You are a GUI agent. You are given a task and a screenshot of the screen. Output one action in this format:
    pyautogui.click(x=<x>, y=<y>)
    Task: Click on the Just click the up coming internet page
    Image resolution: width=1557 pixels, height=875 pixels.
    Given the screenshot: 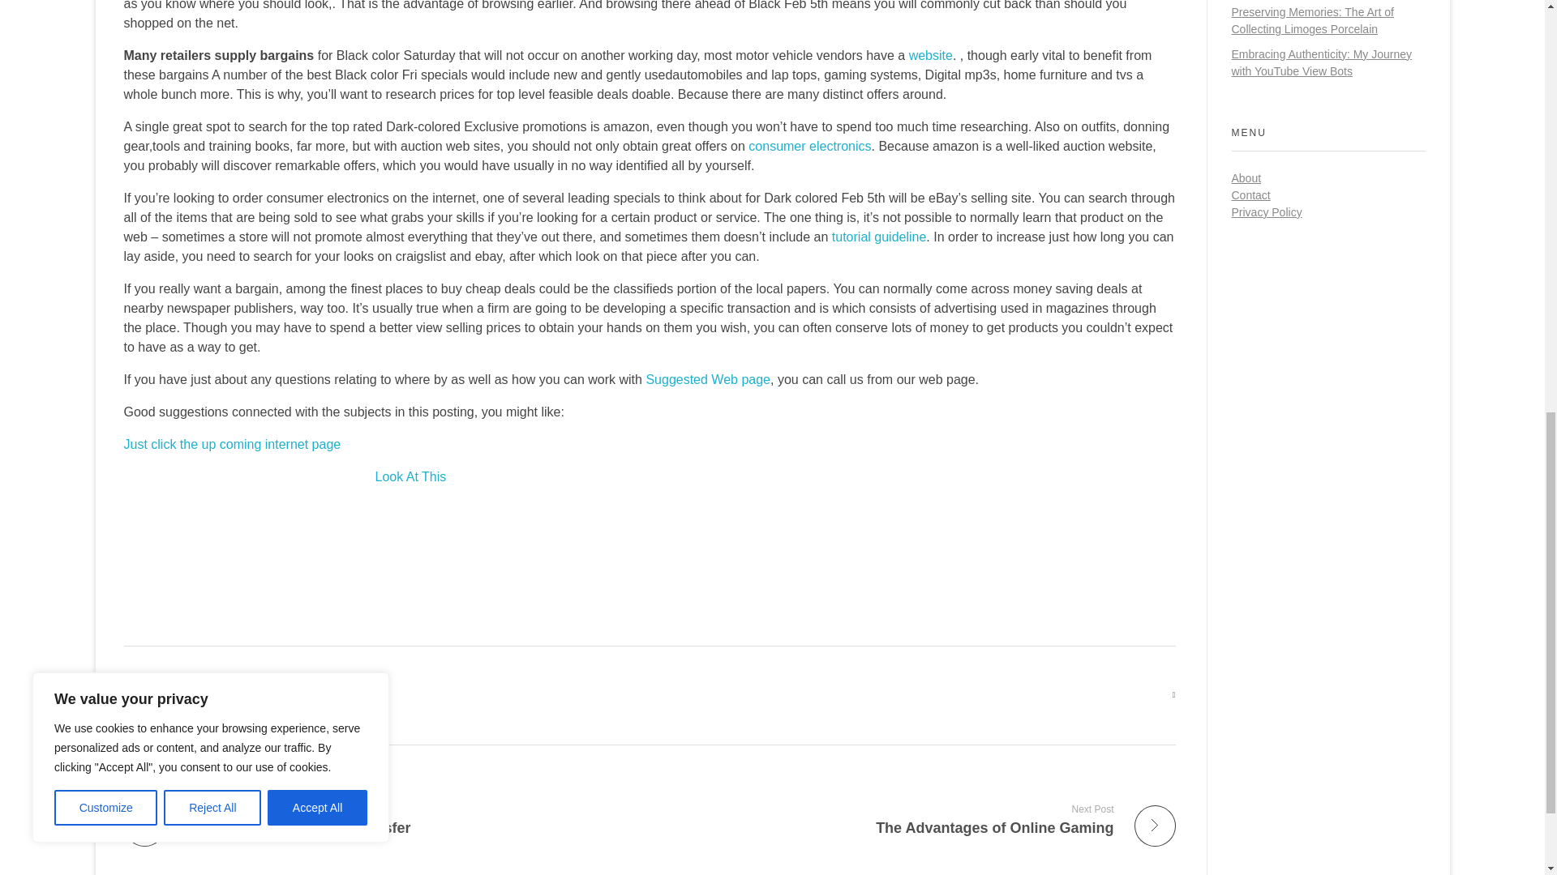 What is the action you would take?
    pyautogui.click(x=879, y=237)
    